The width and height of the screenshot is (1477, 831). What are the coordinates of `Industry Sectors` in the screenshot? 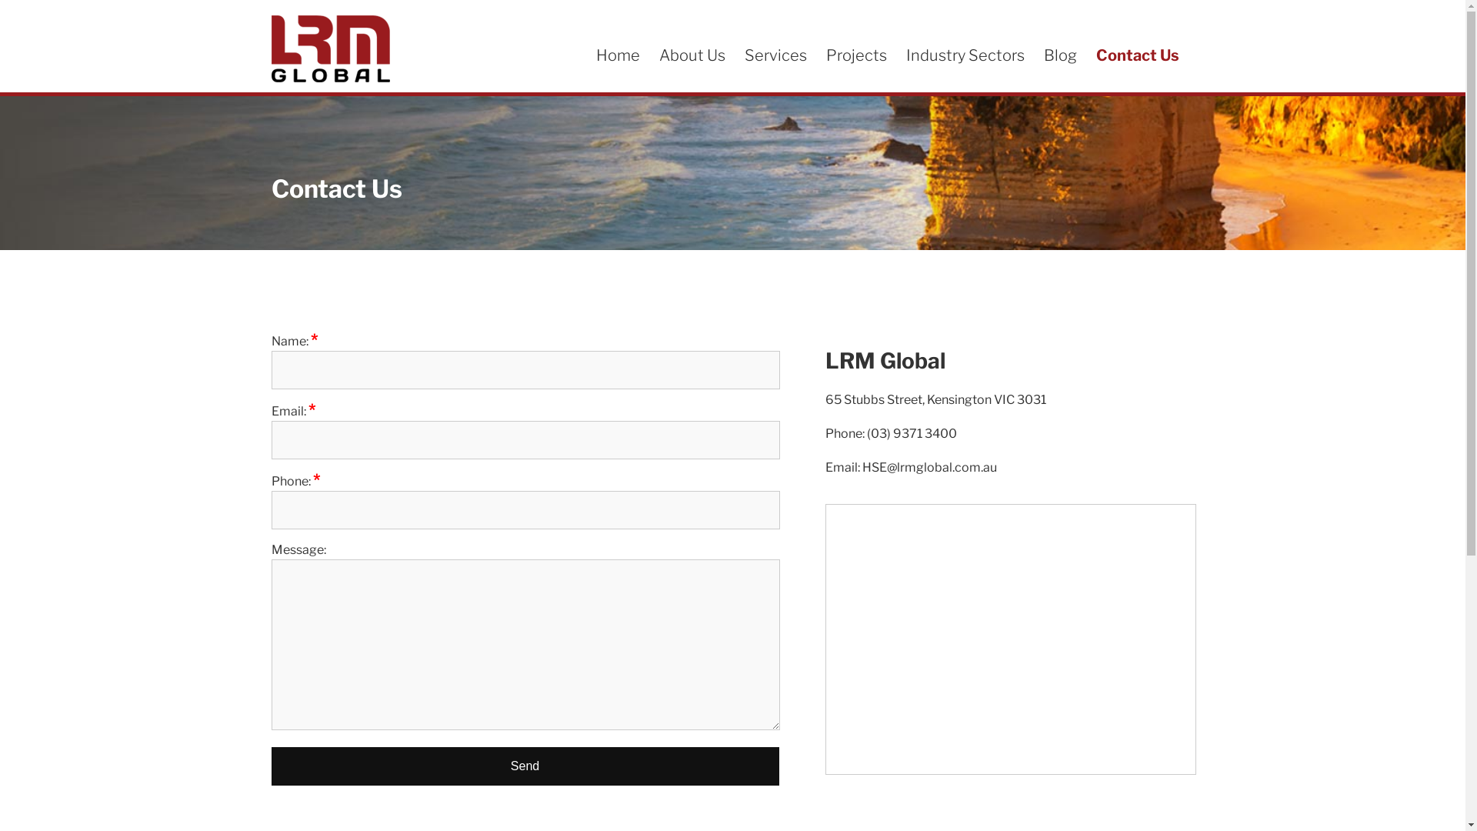 It's located at (965, 55).